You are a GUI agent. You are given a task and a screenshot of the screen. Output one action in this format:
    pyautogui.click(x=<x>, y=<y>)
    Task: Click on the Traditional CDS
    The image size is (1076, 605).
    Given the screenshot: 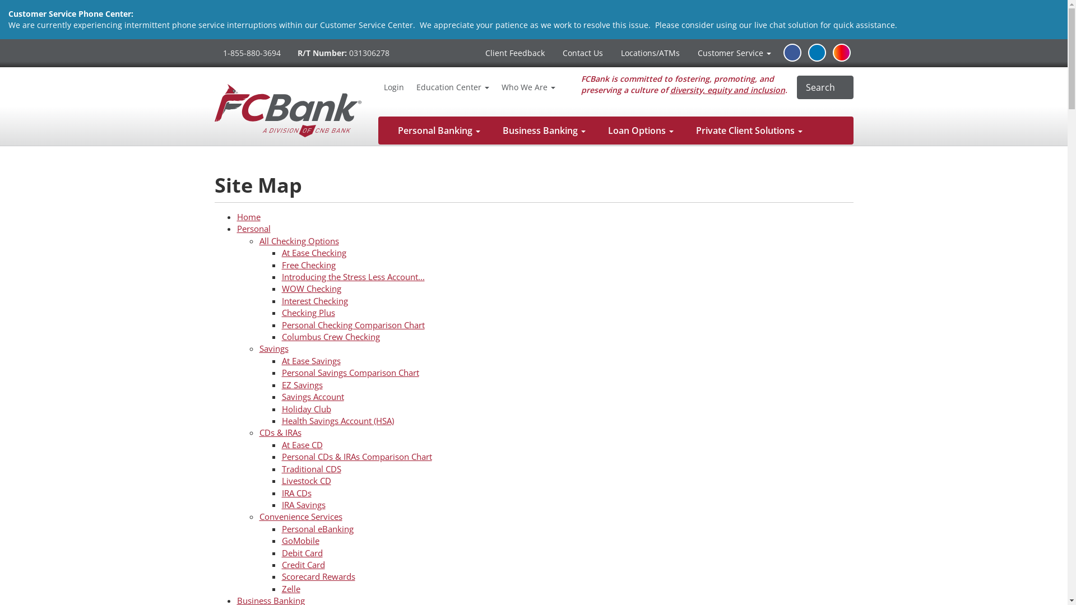 What is the action you would take?
    pyautogui.click(x=311, y=469)
    